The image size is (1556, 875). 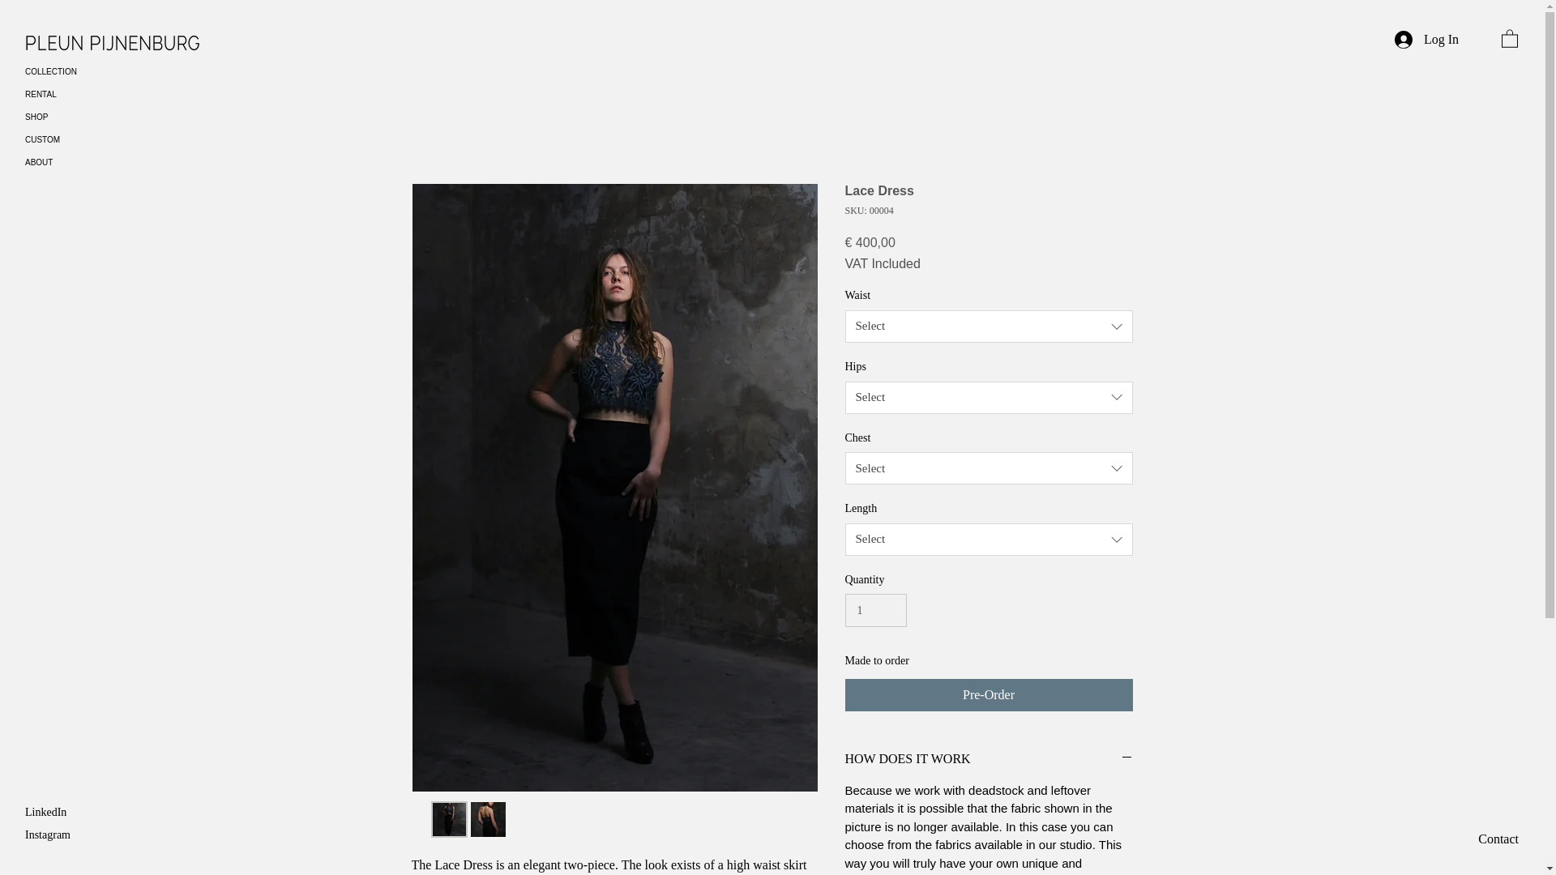 I want to click on Contact, so click(x=1498, y=839).